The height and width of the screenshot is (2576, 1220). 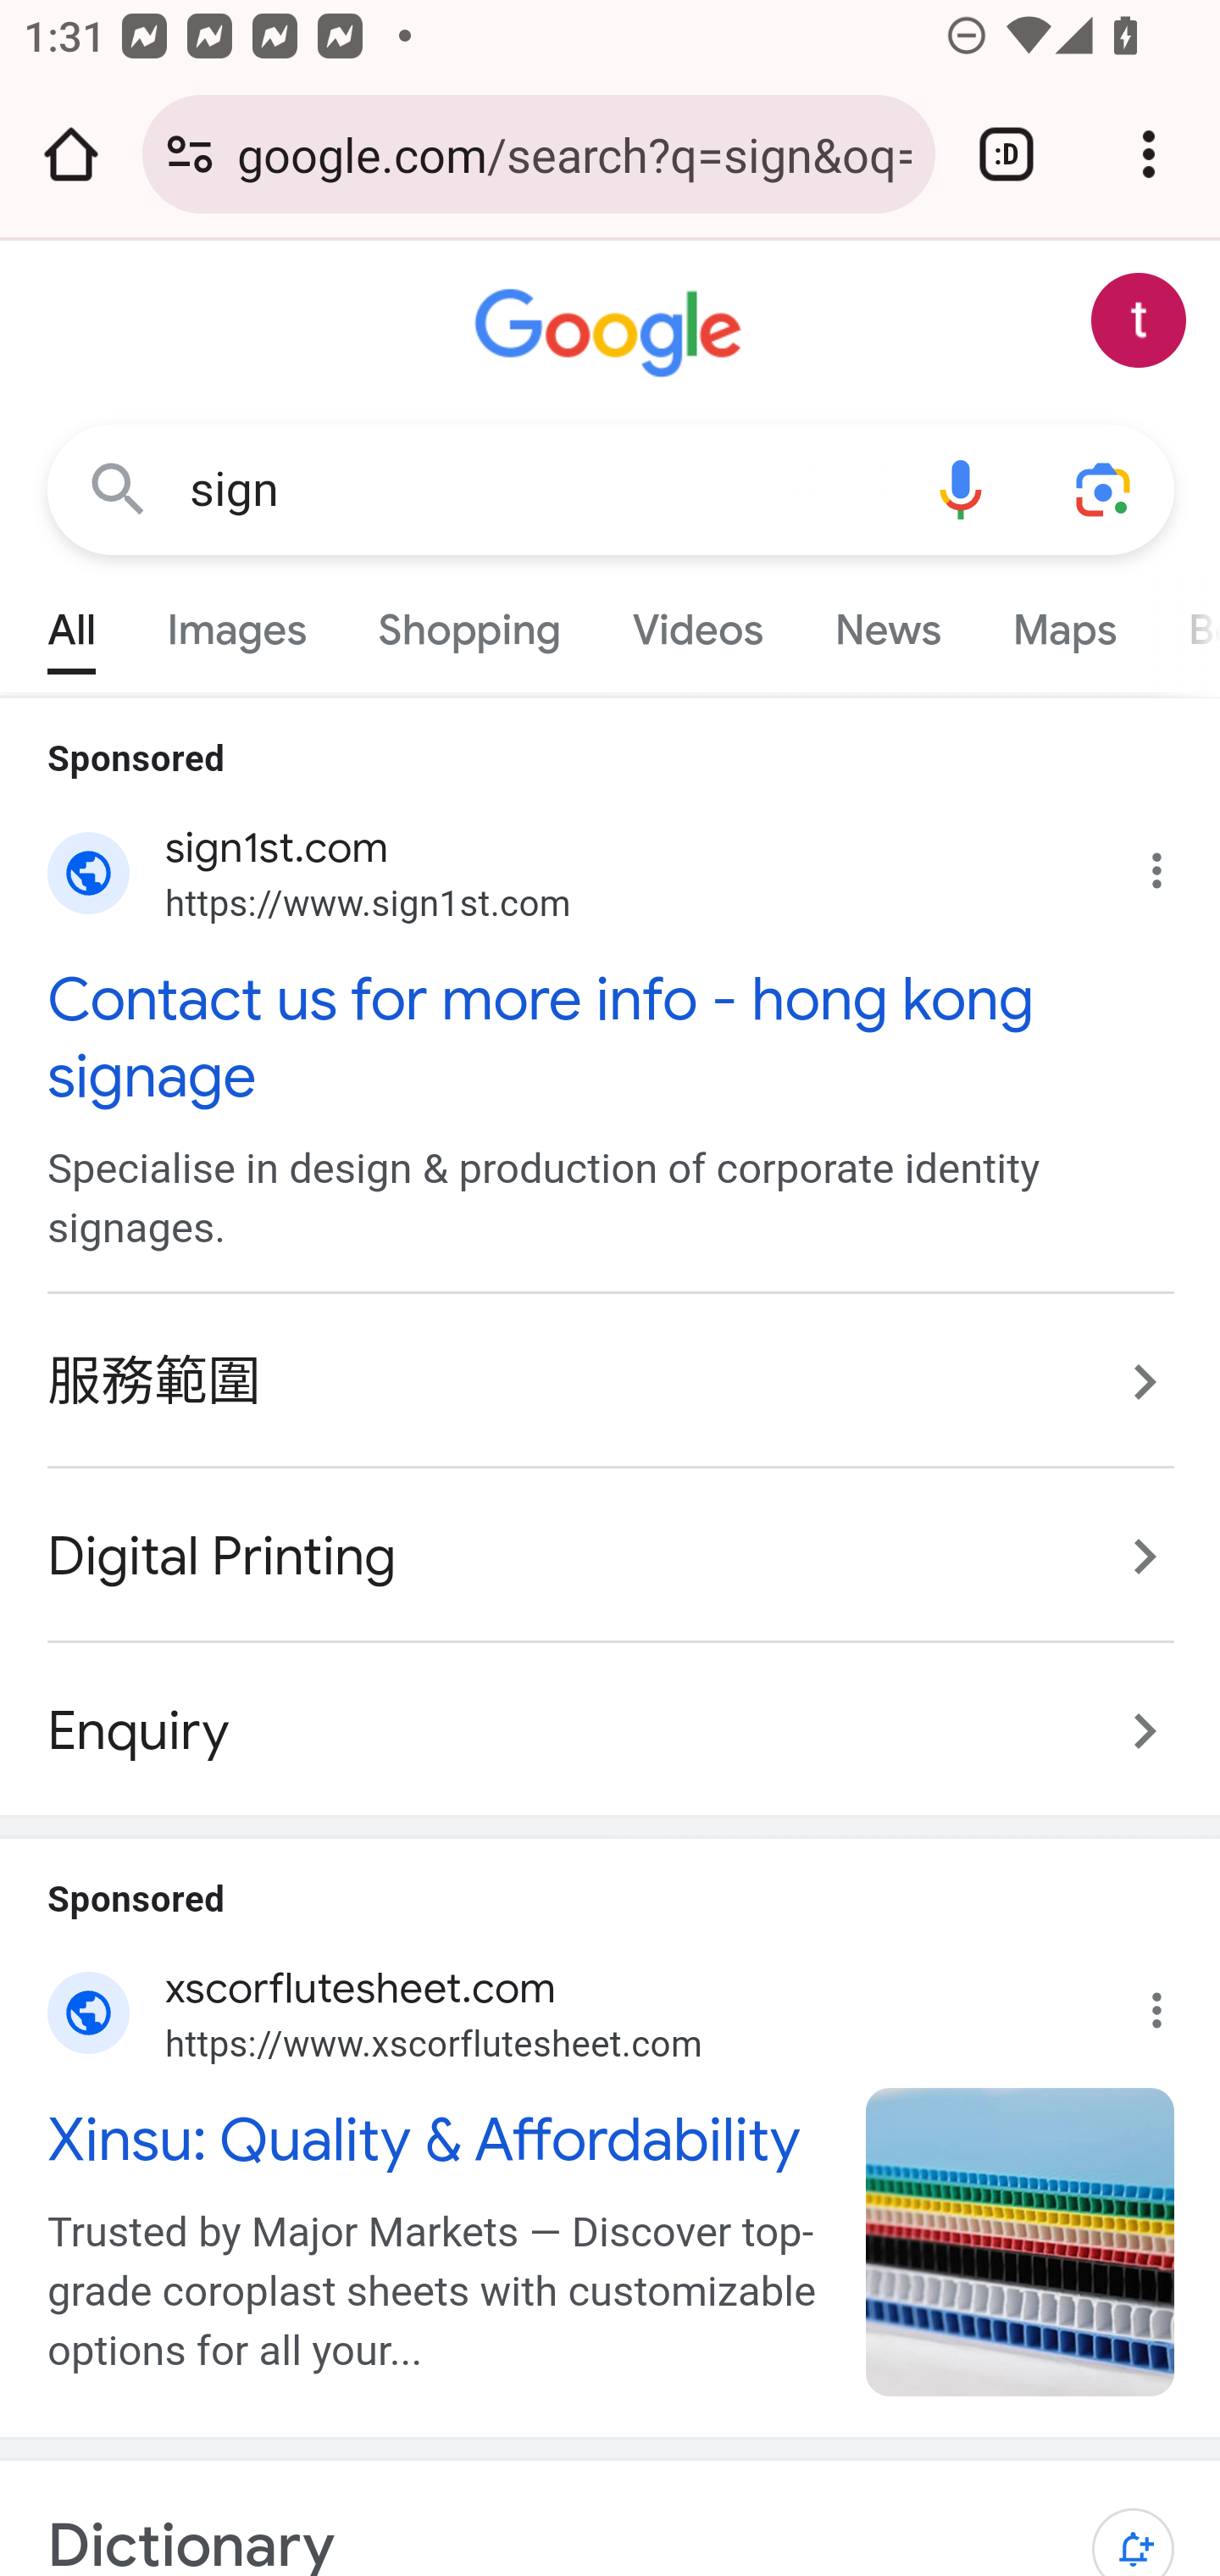 I want to click on 服務範圍, so click(x=612, y=1383).